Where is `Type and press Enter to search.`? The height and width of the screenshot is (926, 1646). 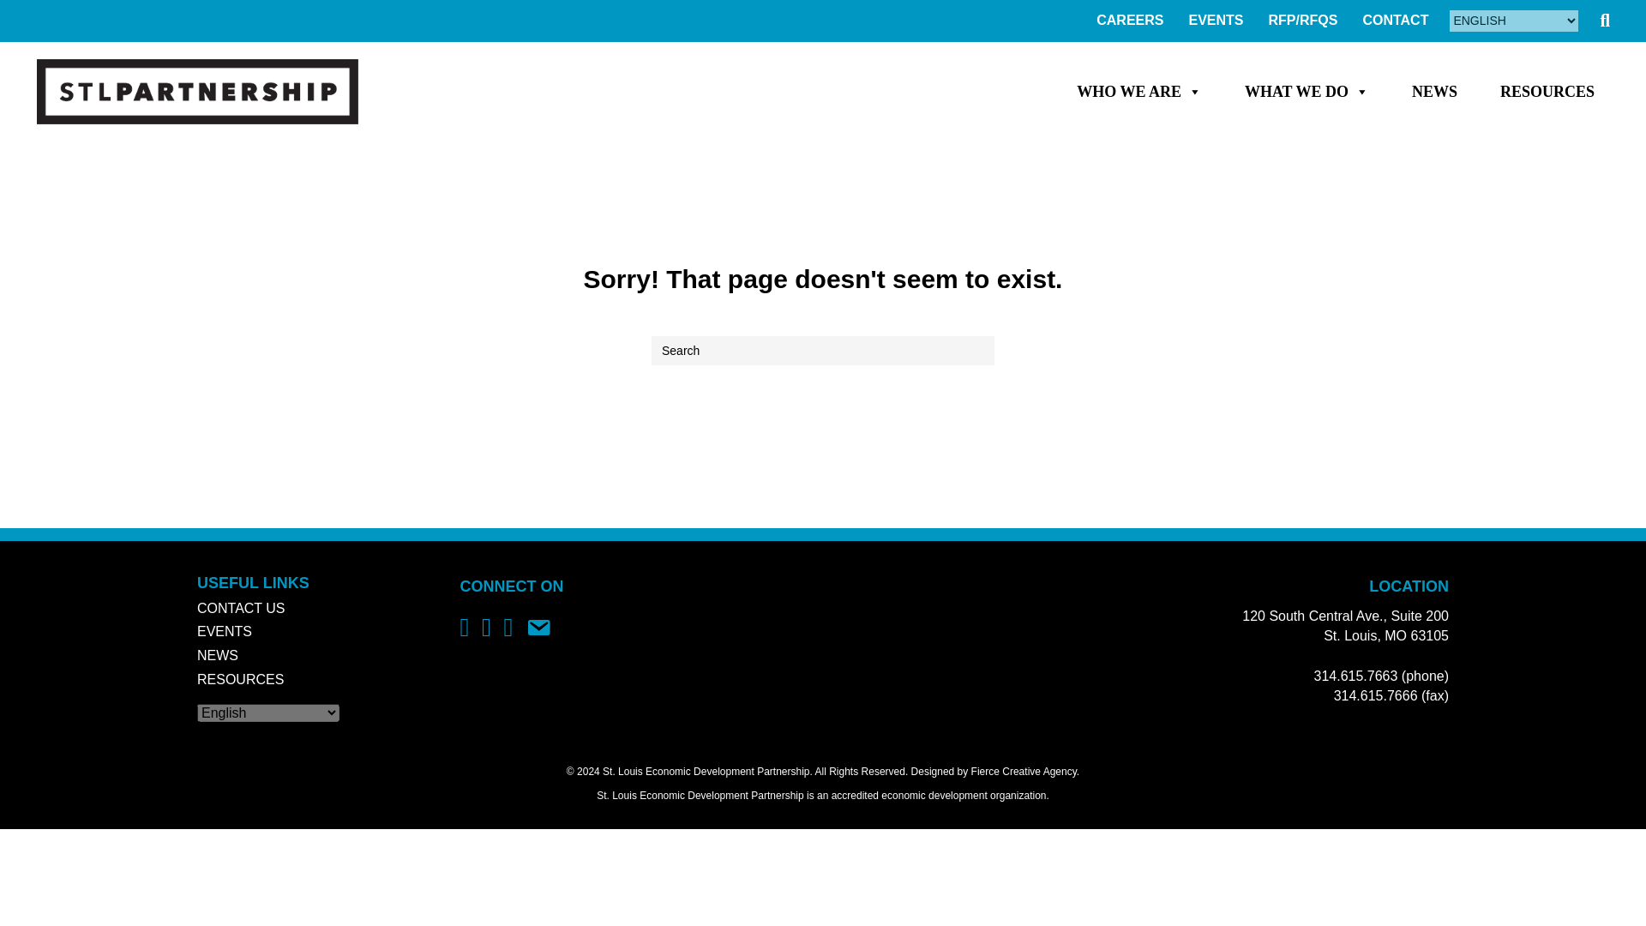 Type and press Enter to search. is located at coordinates (823, 350).